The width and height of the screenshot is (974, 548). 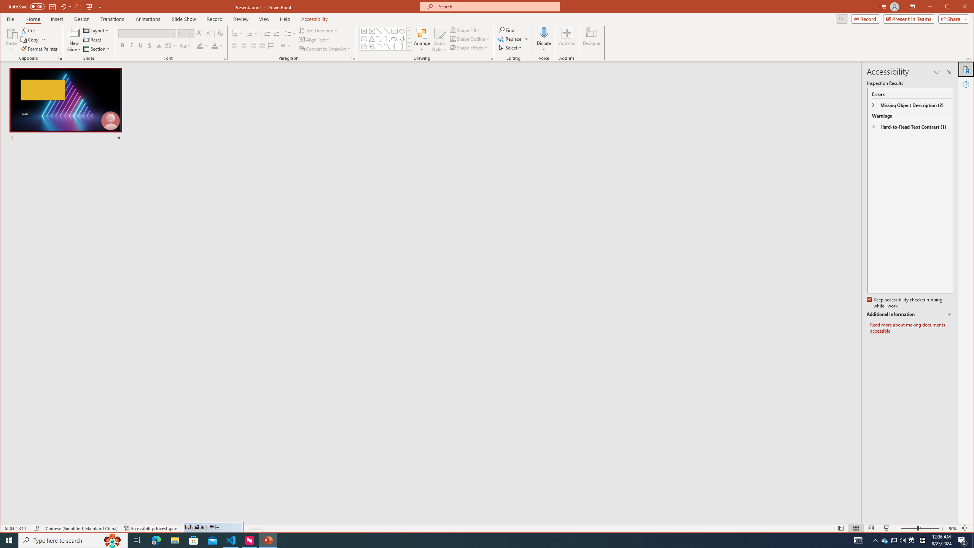 I want to click on Copy, so click(x=30, y=40).